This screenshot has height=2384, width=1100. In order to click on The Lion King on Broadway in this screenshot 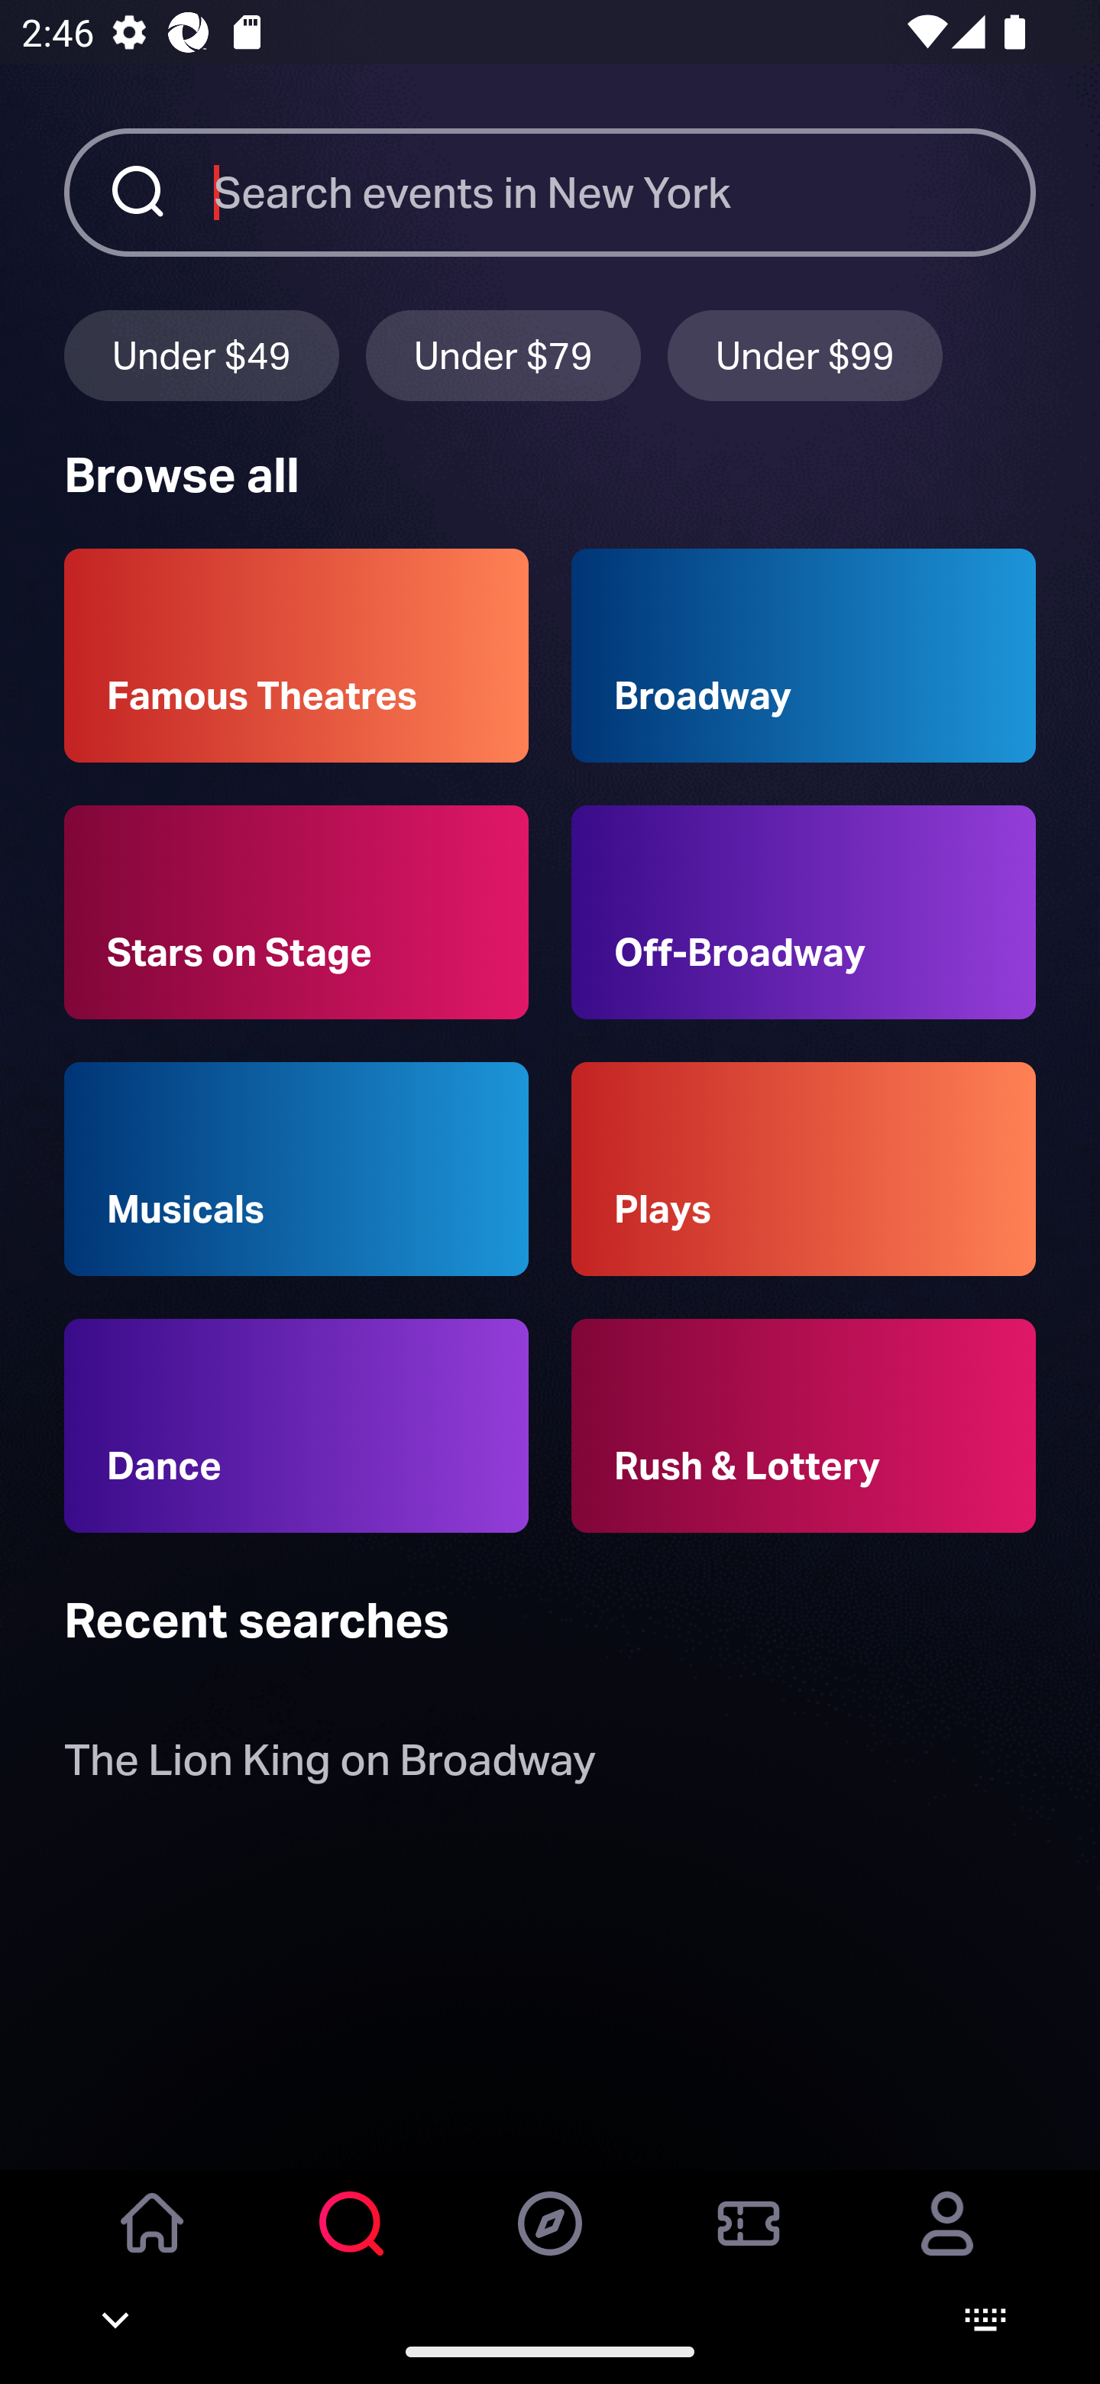, I will do `click(330, 1767)`.